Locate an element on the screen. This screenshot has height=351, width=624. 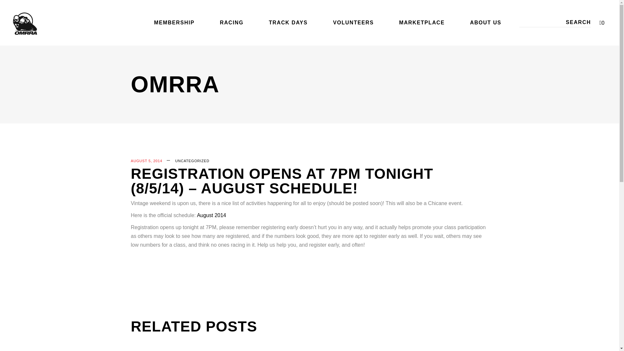
ABOUT US is located at coordinates (486, 23).